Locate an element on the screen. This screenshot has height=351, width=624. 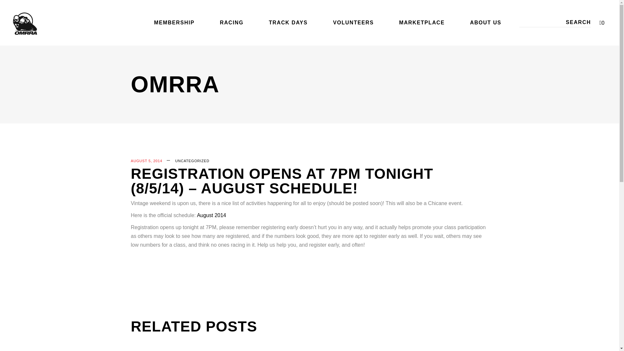
ABOUT US is located at coordinates (486, 23).